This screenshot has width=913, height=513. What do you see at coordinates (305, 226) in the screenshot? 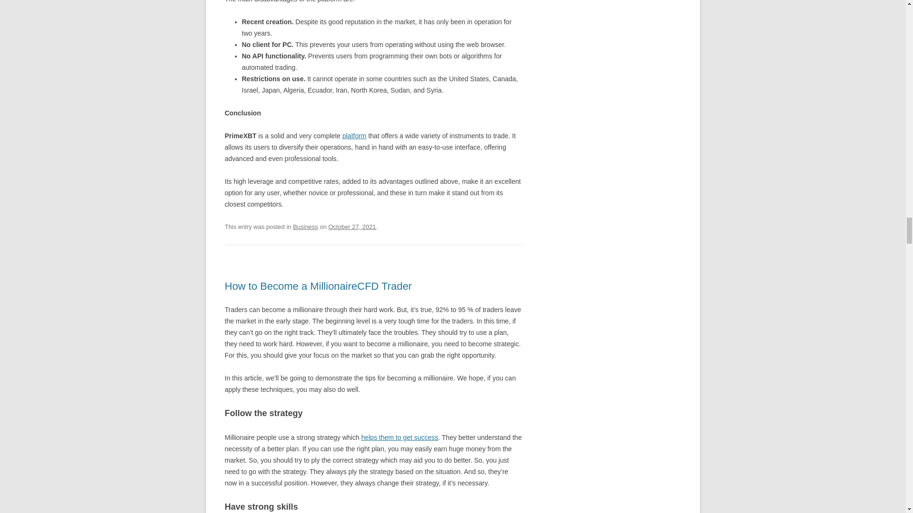
I see `Business` at bounding box center [305, 226].